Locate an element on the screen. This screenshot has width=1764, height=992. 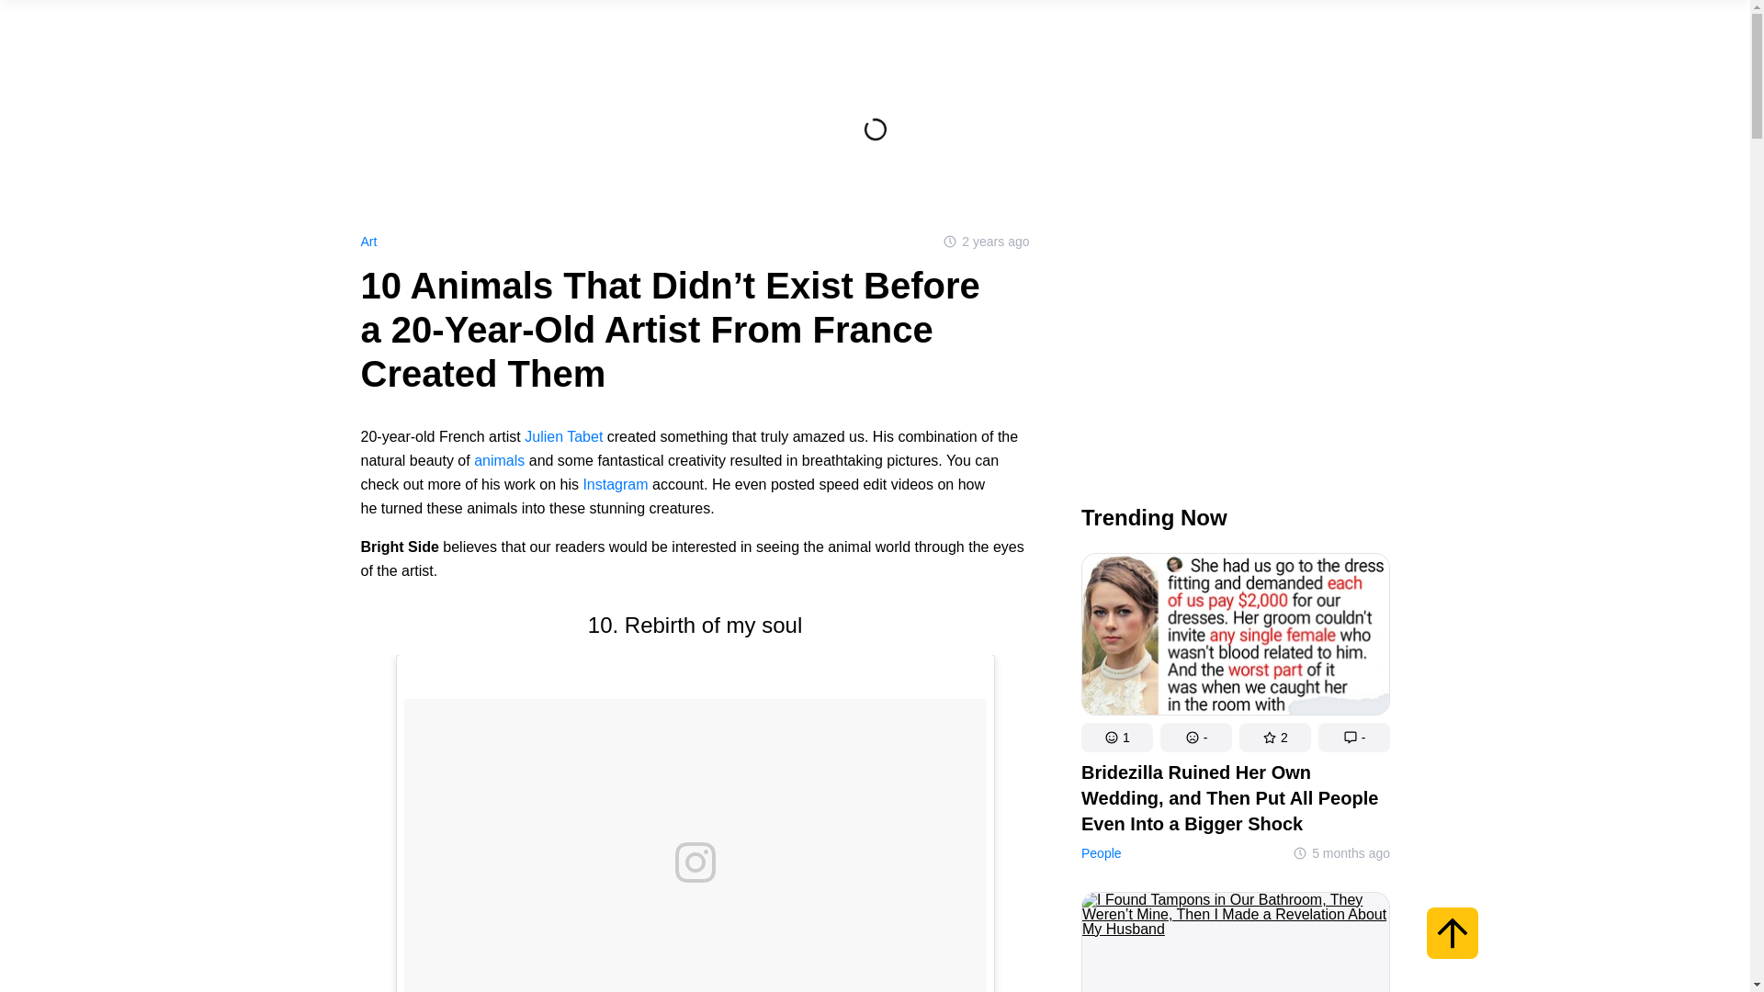
- is located at coordinates (1194, 737).